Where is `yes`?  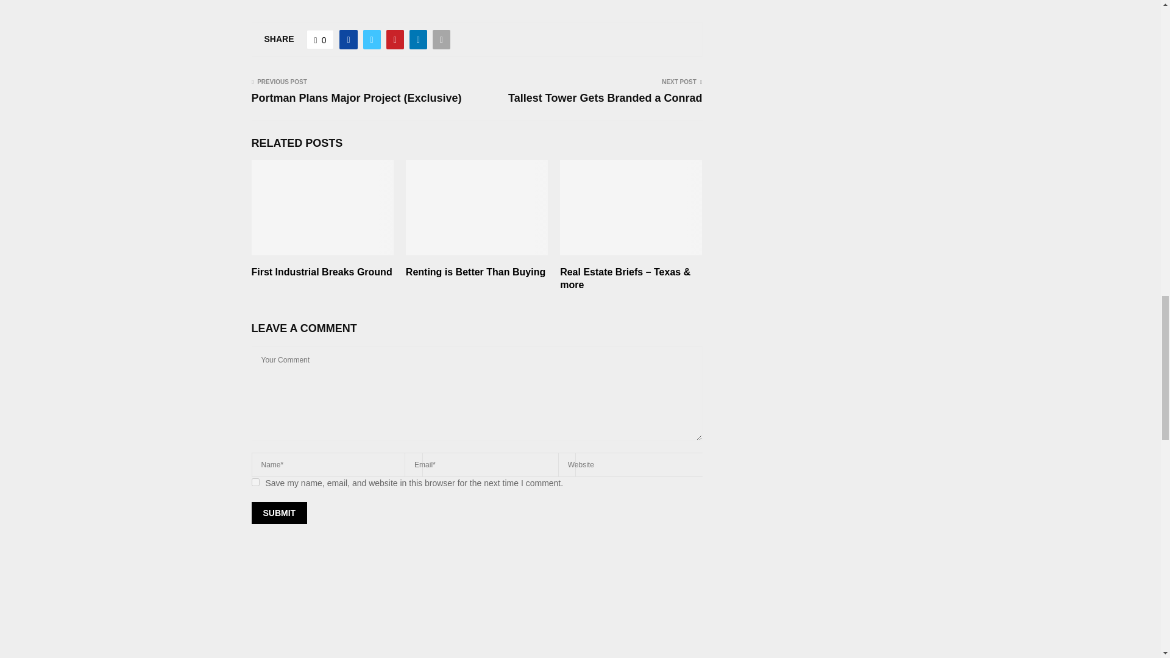
yes is located at coordinates (255, 483).